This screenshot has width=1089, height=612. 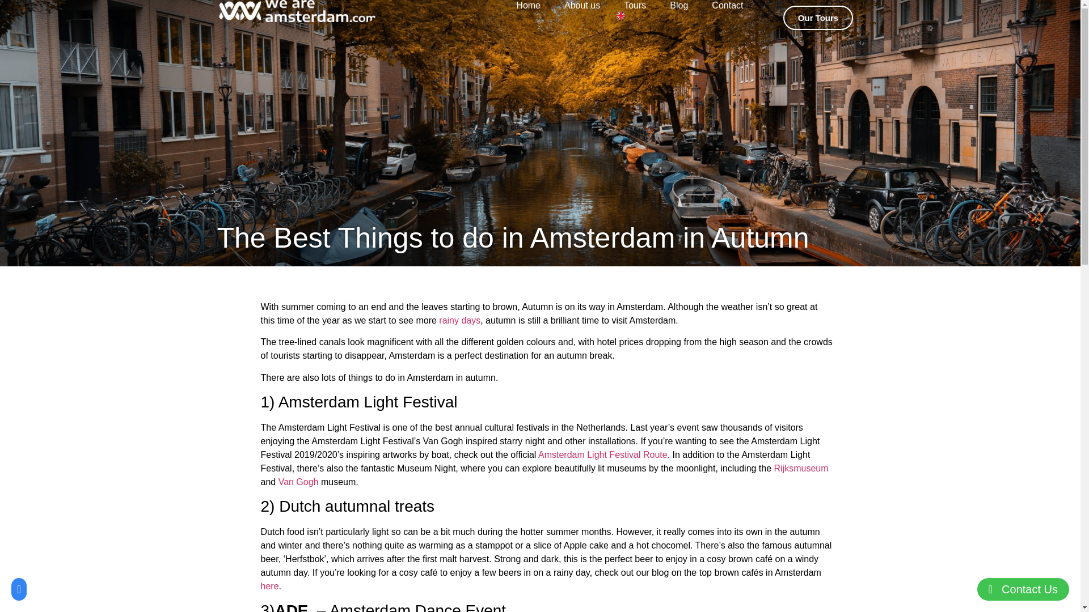 What do you see at coordinates (298, 482) in the screenshot?
I see `Van Gogh` at bounding box center [298, 482].